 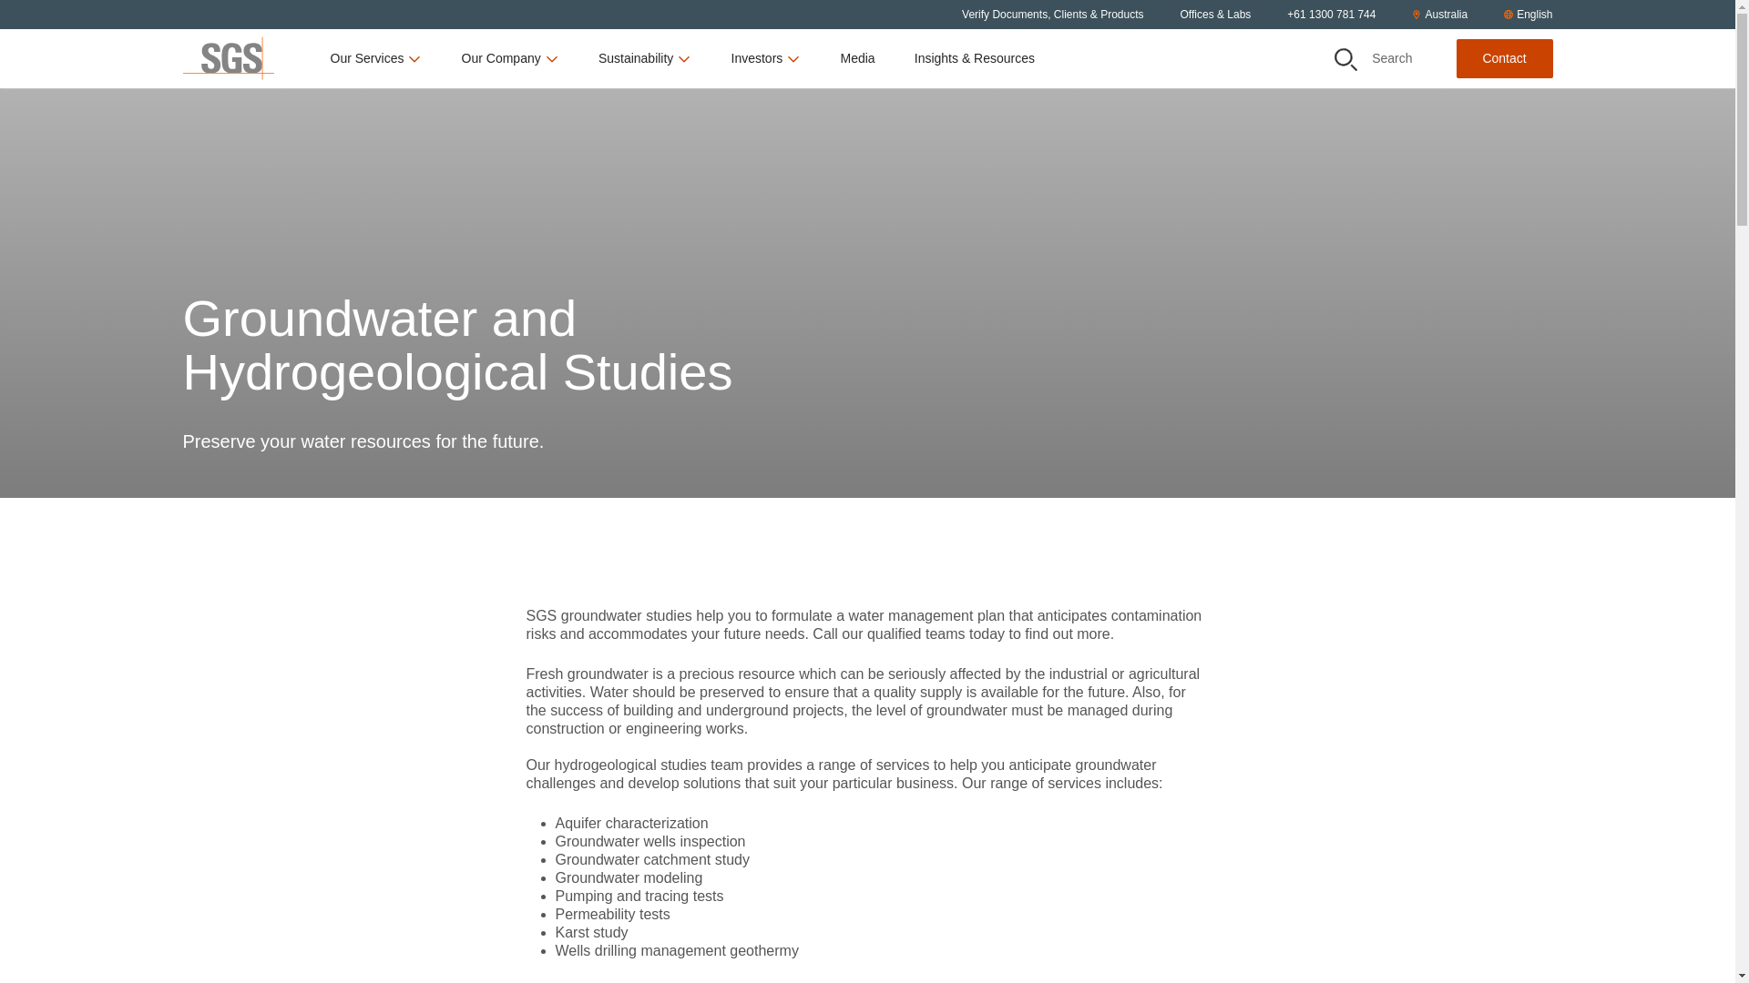 What do you see at coordinates (856, 58) in the screenshot?
I see `Media` at bounding box center [856, 58].